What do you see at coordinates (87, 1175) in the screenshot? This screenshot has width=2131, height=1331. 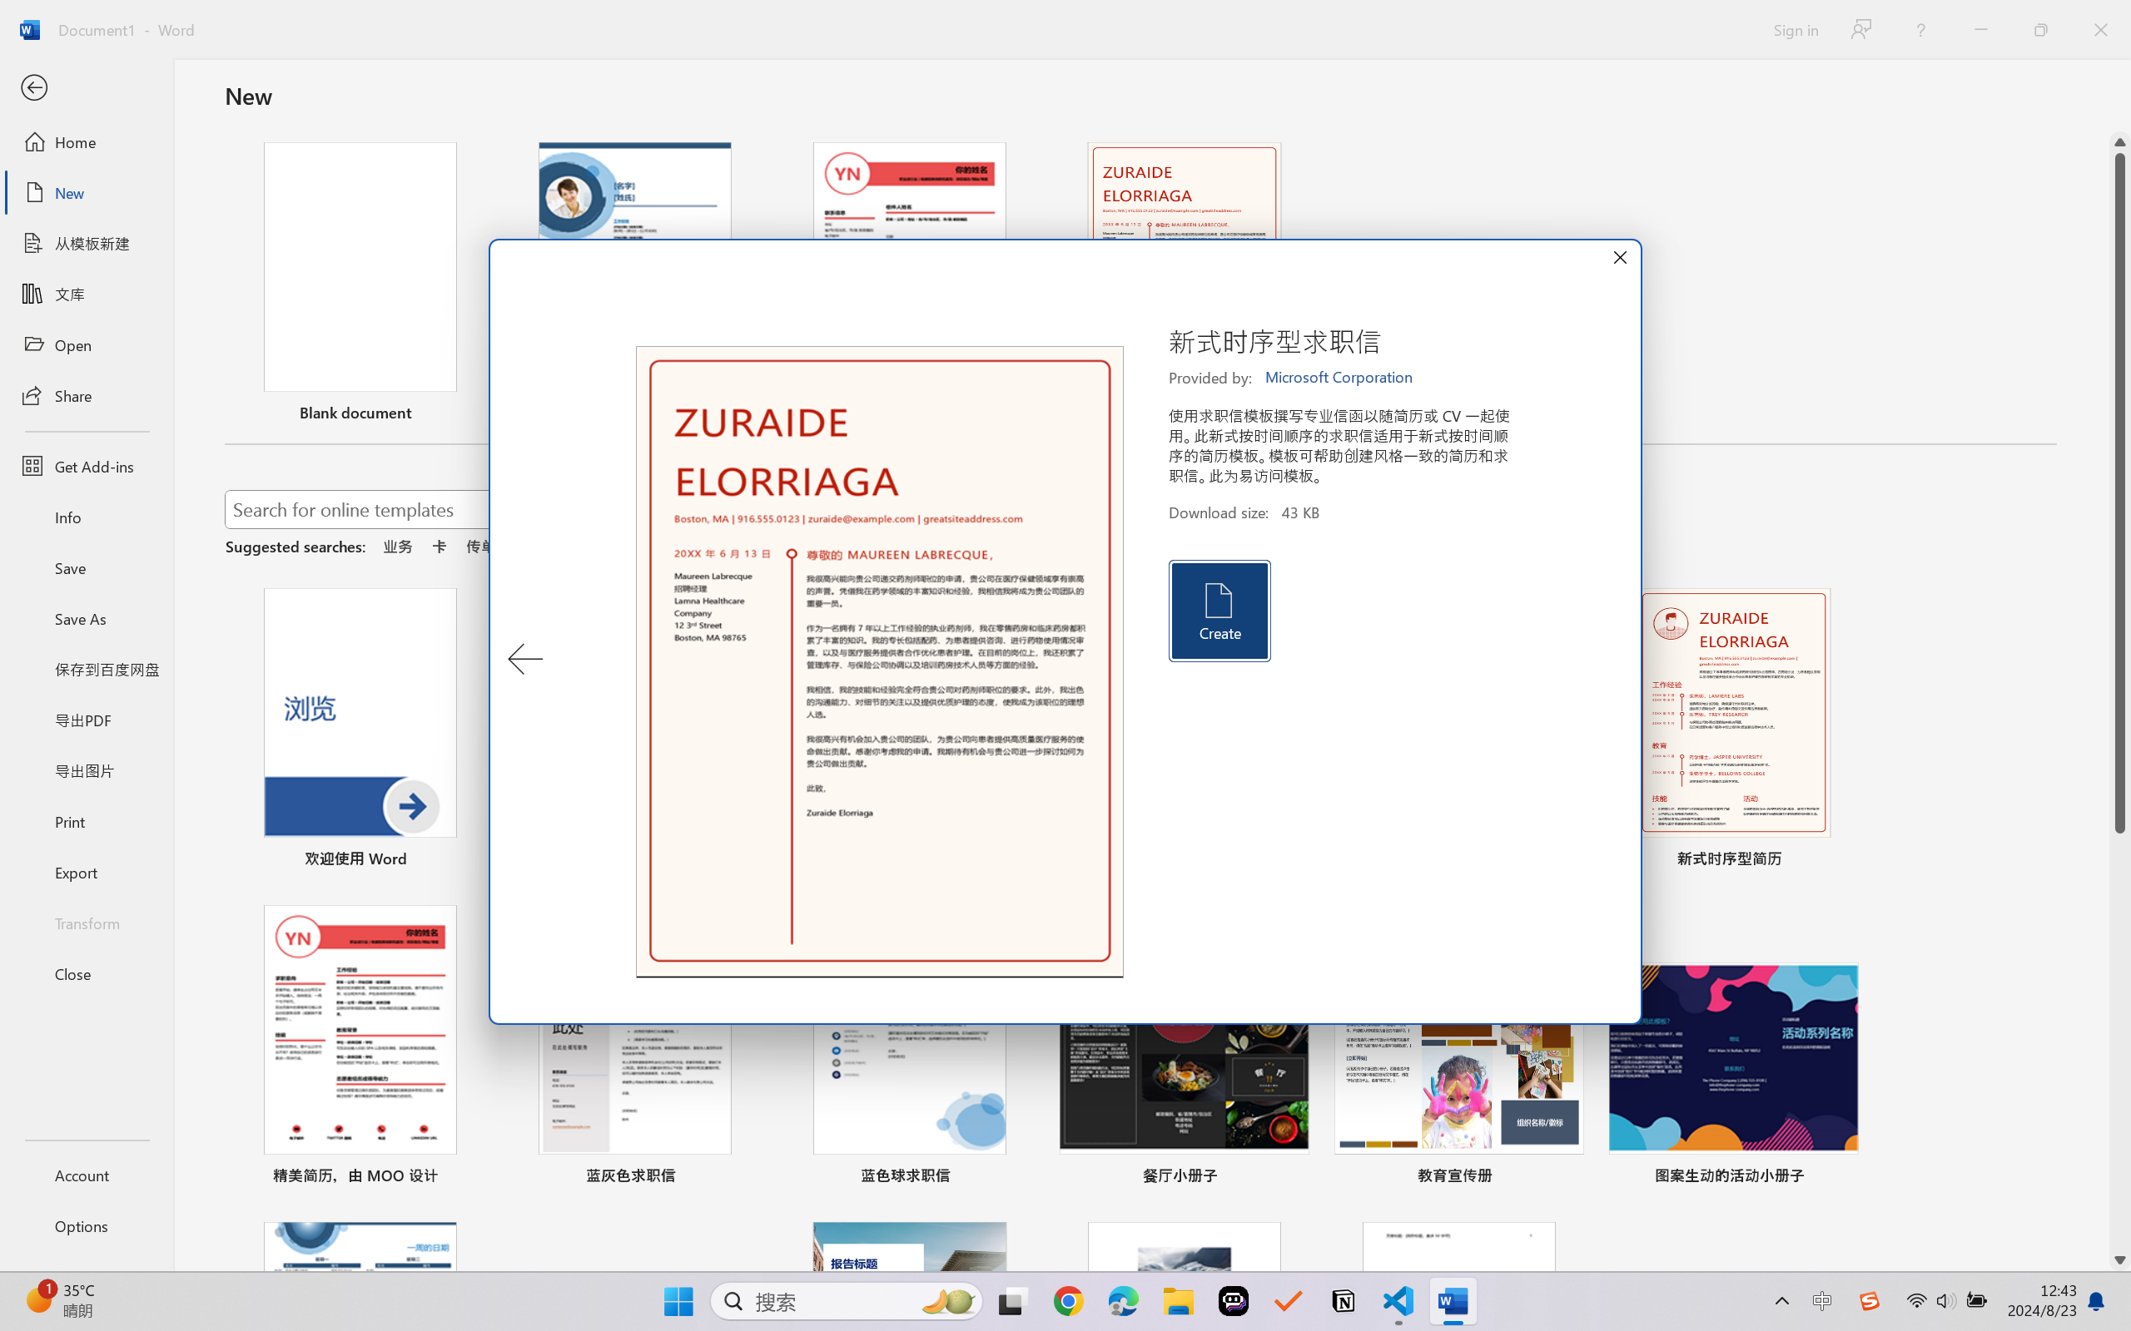 I see `Account` at bounding box center [87, 1175].